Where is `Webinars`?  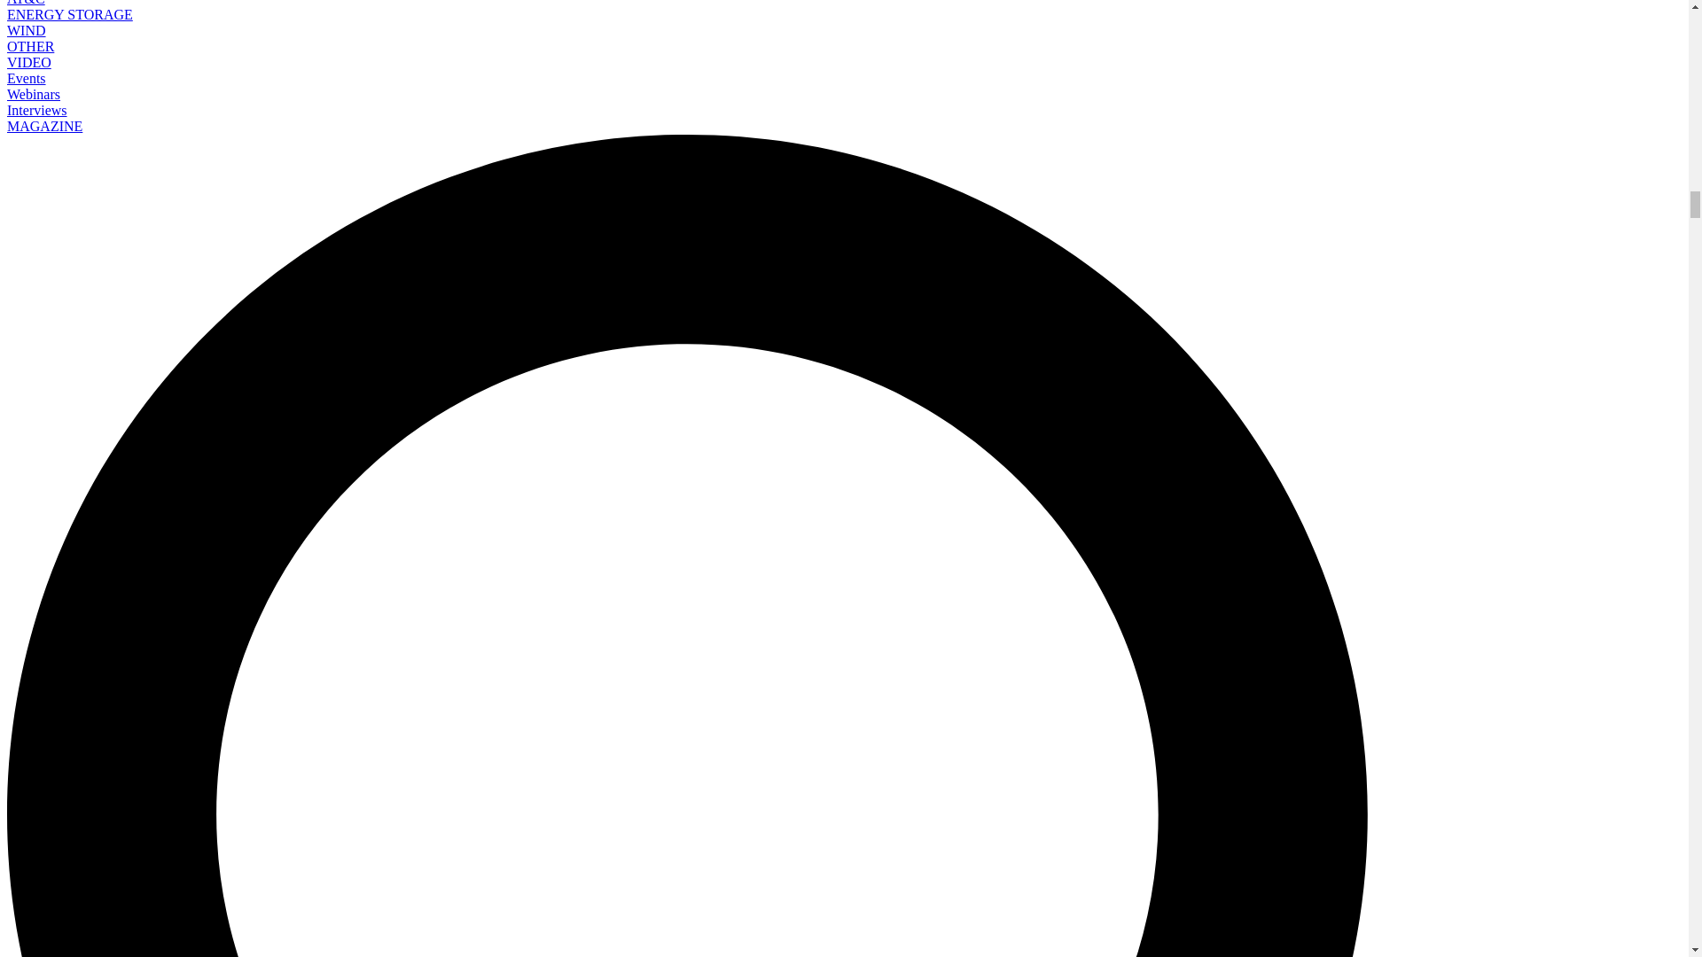 Webinars is located at coordinates (33, 94).